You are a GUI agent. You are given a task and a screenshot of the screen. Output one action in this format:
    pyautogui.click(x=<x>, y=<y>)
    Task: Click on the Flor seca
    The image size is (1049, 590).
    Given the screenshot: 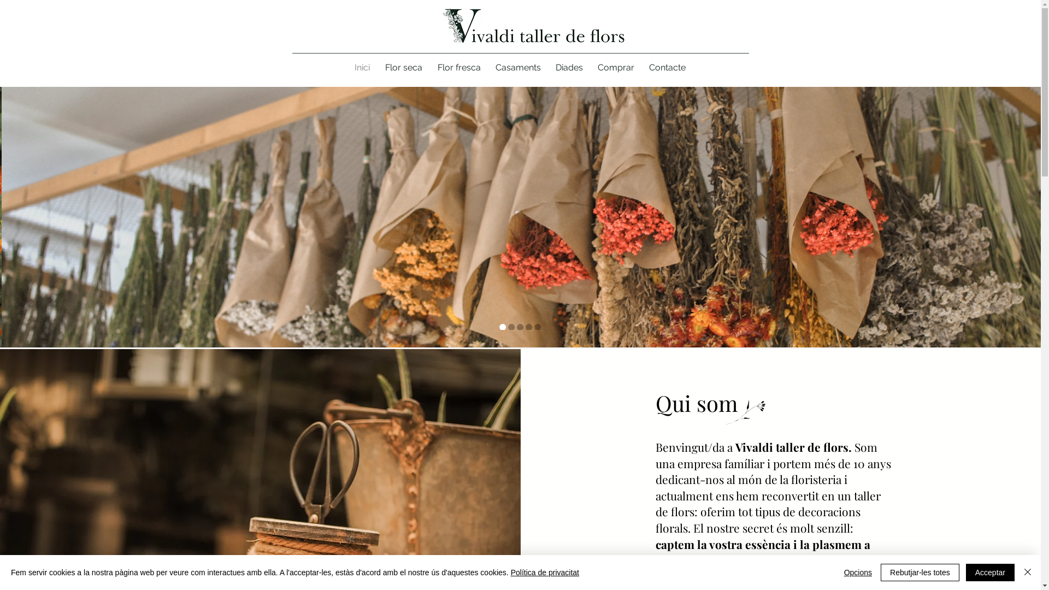 What is the action you would take?
    pyautogui.click(x=403, y=68)
    